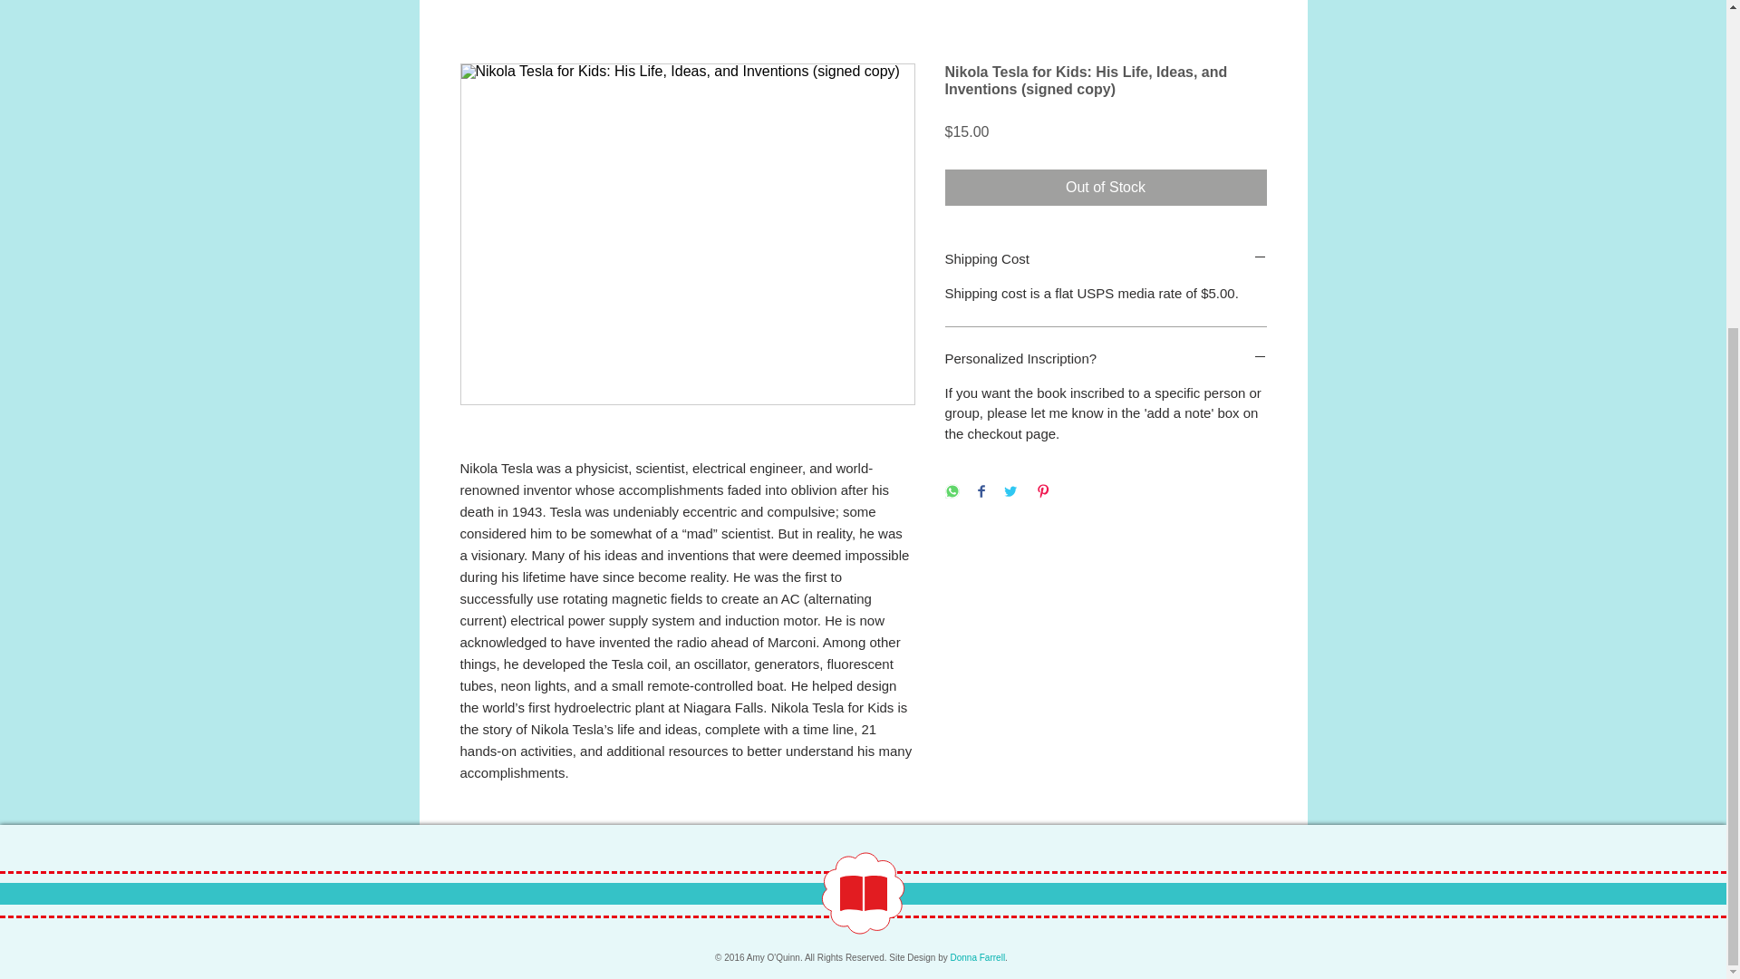  I want to click on Personalized Inscription?, so click(1106, 358).